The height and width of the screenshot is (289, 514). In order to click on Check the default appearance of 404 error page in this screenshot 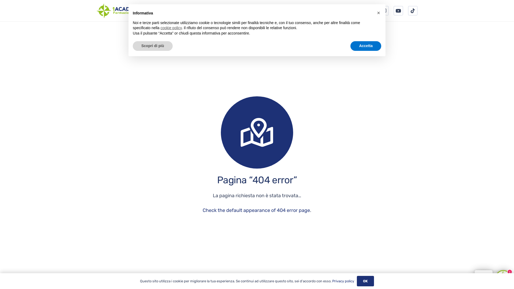, I will do `click(256, 210)`.